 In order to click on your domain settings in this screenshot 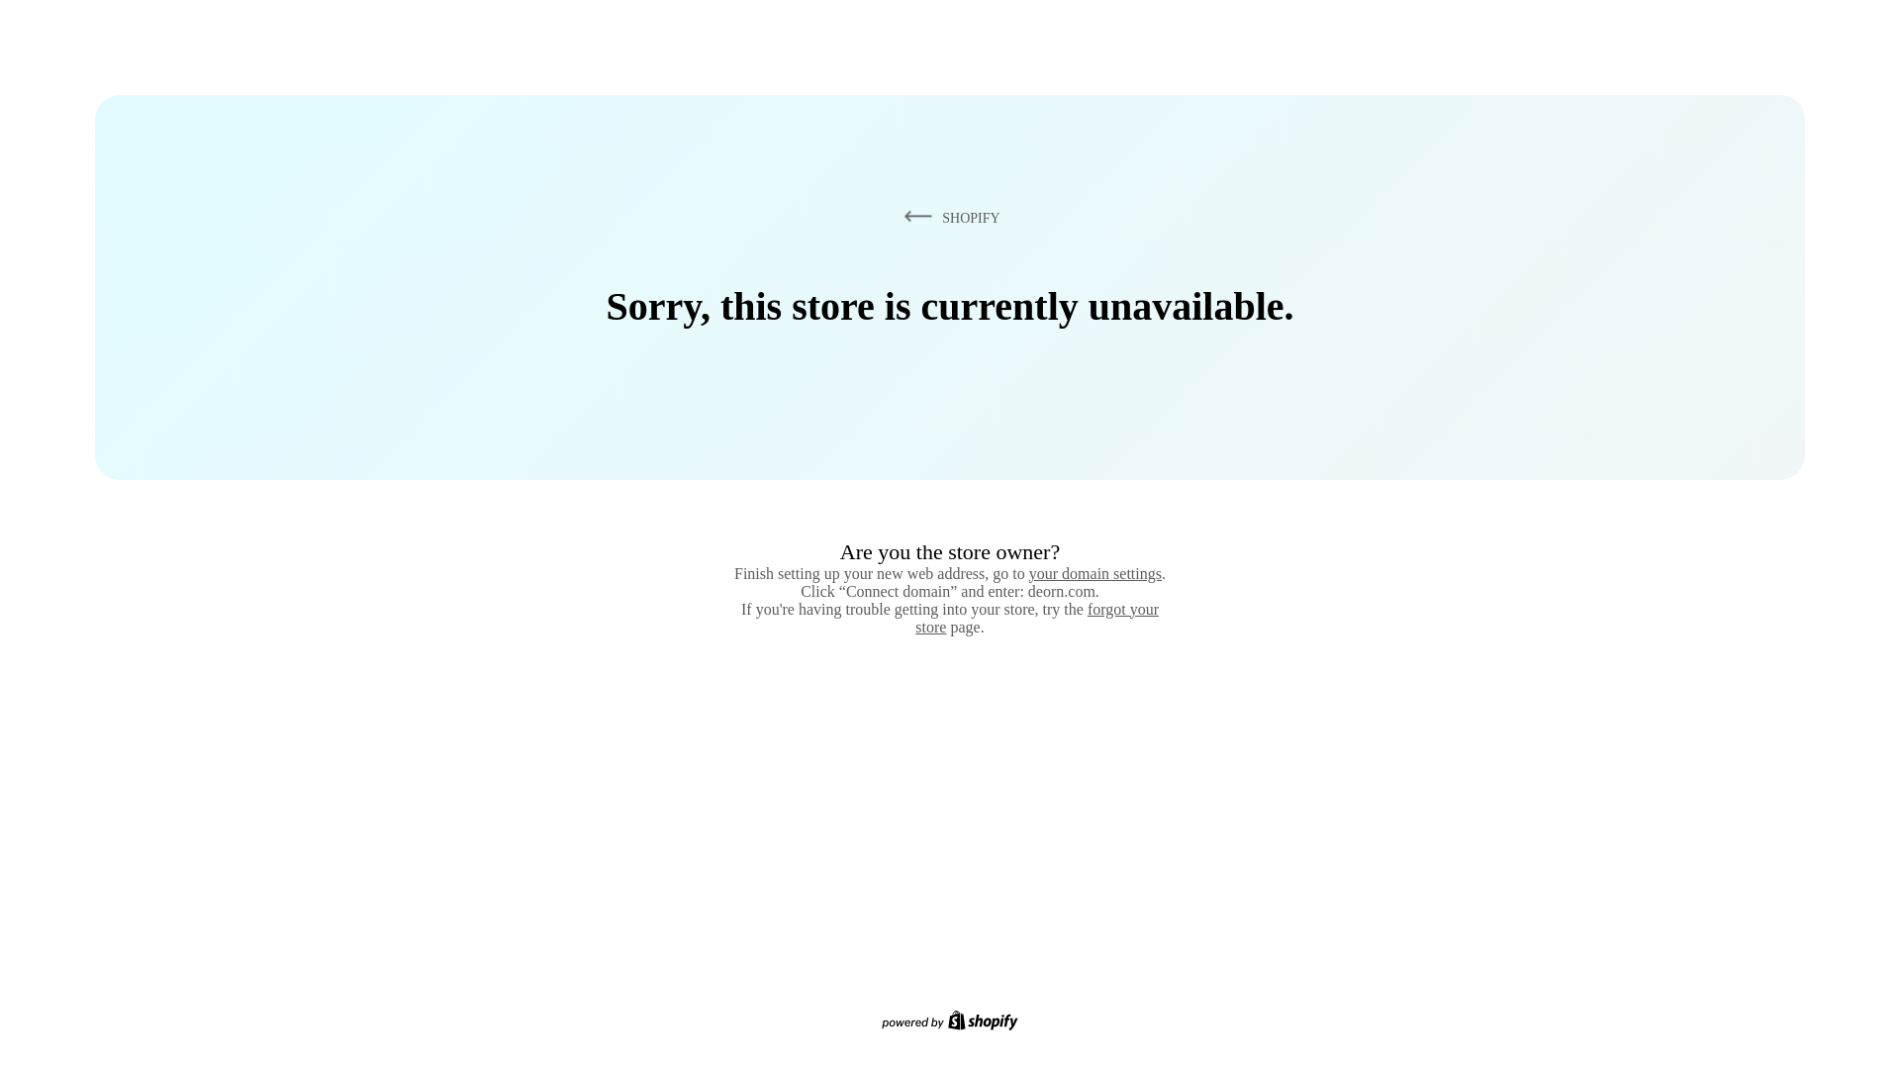, I will do `click(1094, 573)`.